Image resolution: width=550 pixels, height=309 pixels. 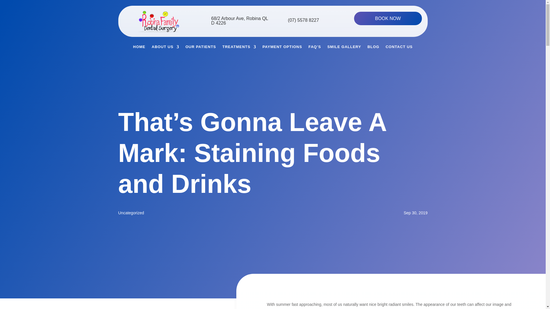 What do you see at coordinates (399, 48) in the screenshot?
I see `CONTACT US` at bounding box center [399, 48].